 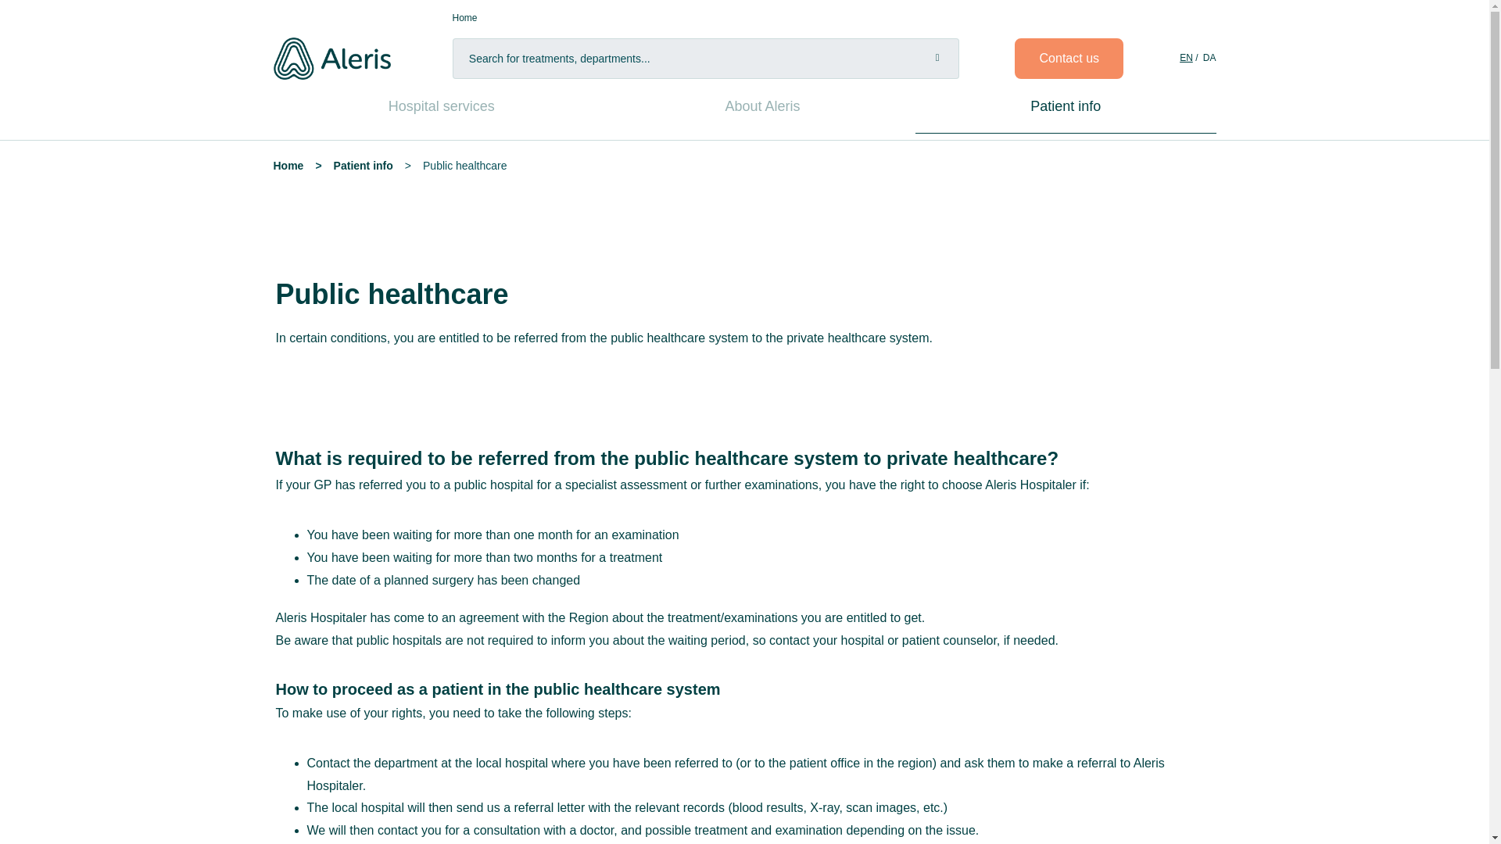 What do you see at coordinates (288, 166) in the screenshot?
I see `Home` at bounding box center [288, 166].